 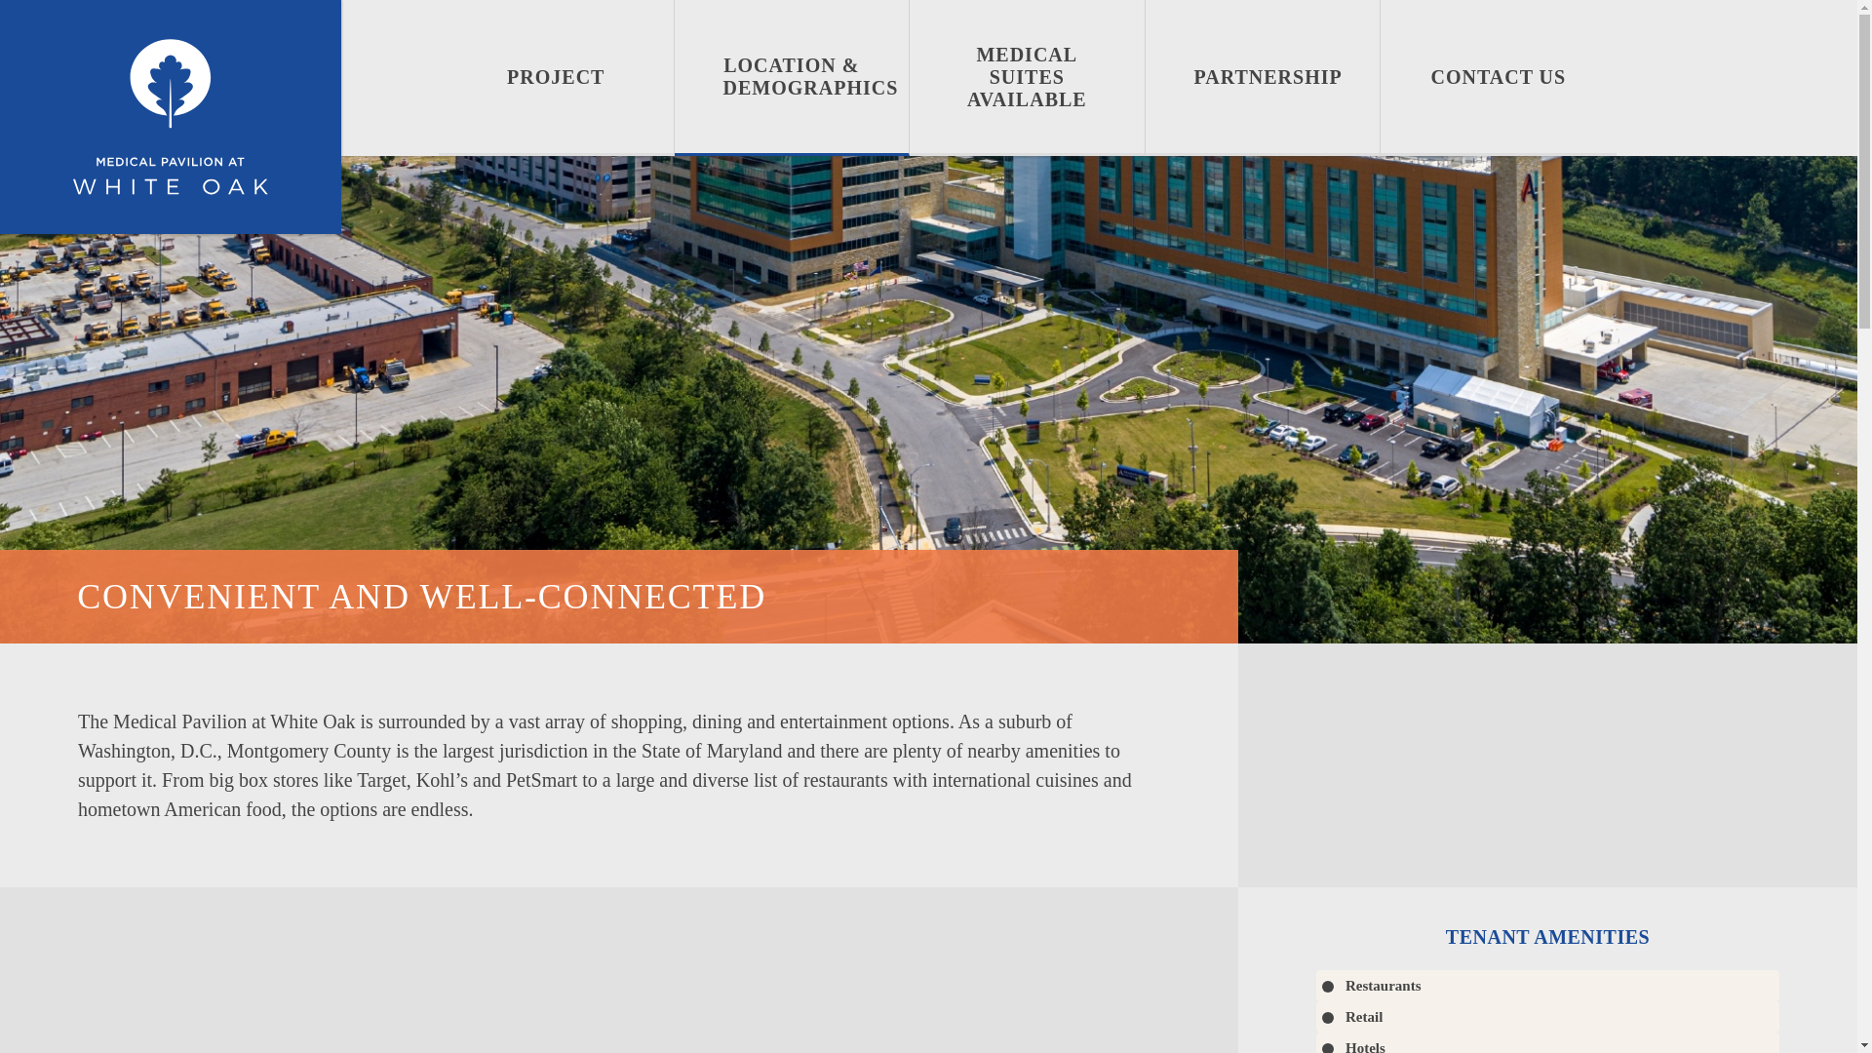 What do you see at coordinates (1499, 78) in the screenshot?
I see `CONTACT US` at bounding box center [1499, 78].